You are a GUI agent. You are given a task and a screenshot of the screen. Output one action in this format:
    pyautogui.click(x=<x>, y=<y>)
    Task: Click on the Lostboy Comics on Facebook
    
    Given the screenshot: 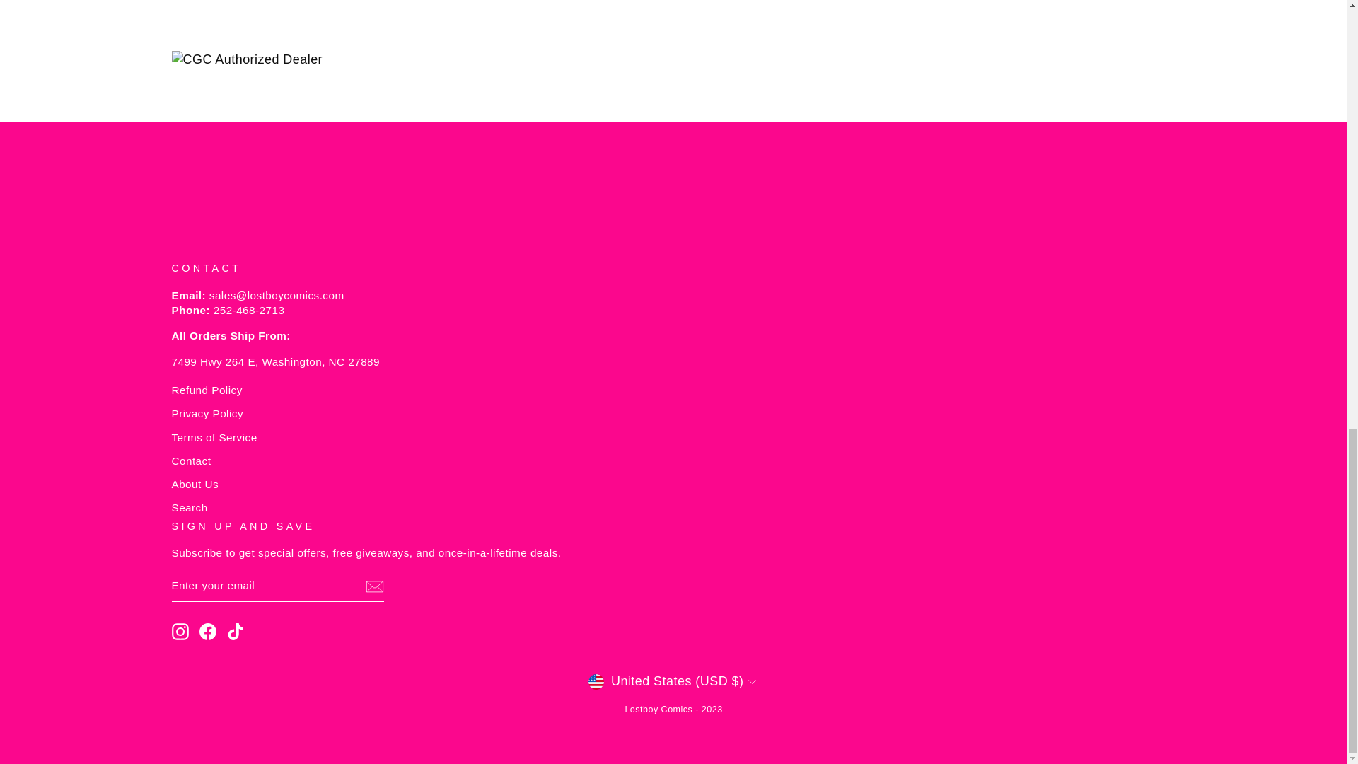 What is the action you would take?
    pyautogui.click(x=208, y=632)
    